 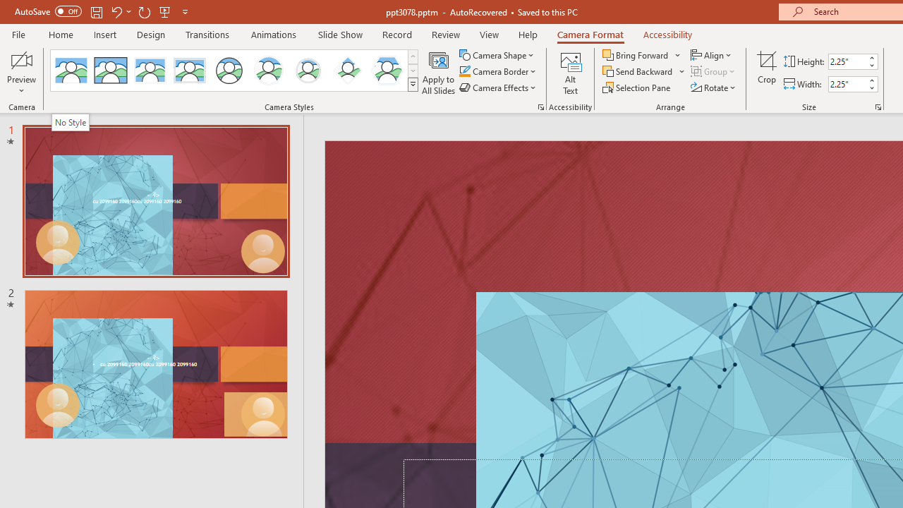 I want to click on Apply to All Slides, so click(x=439, y=72).